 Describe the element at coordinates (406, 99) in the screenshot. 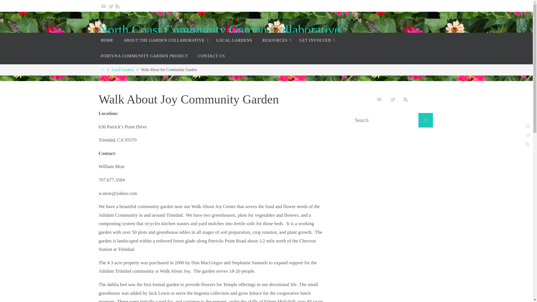

I see `RSS` at that location.